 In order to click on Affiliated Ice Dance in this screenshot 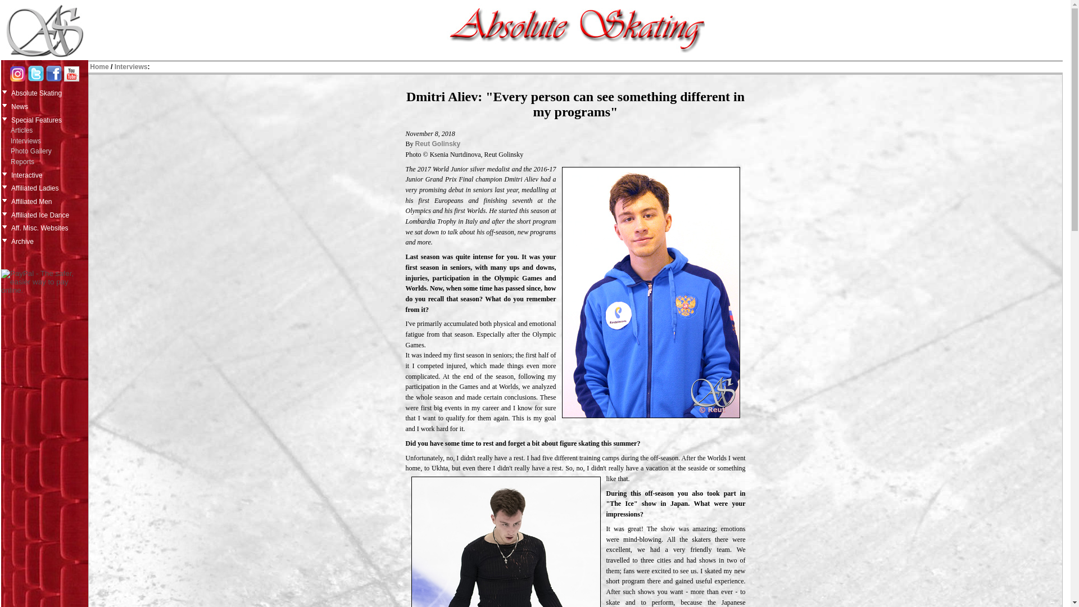, I will do `click(48, 214)`.